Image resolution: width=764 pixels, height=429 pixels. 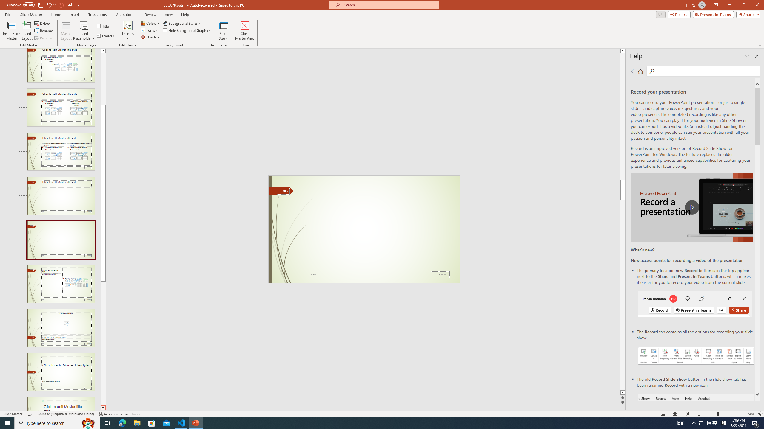 I want to click on Record your presentations screenshot one, so click(x=696, y=356).